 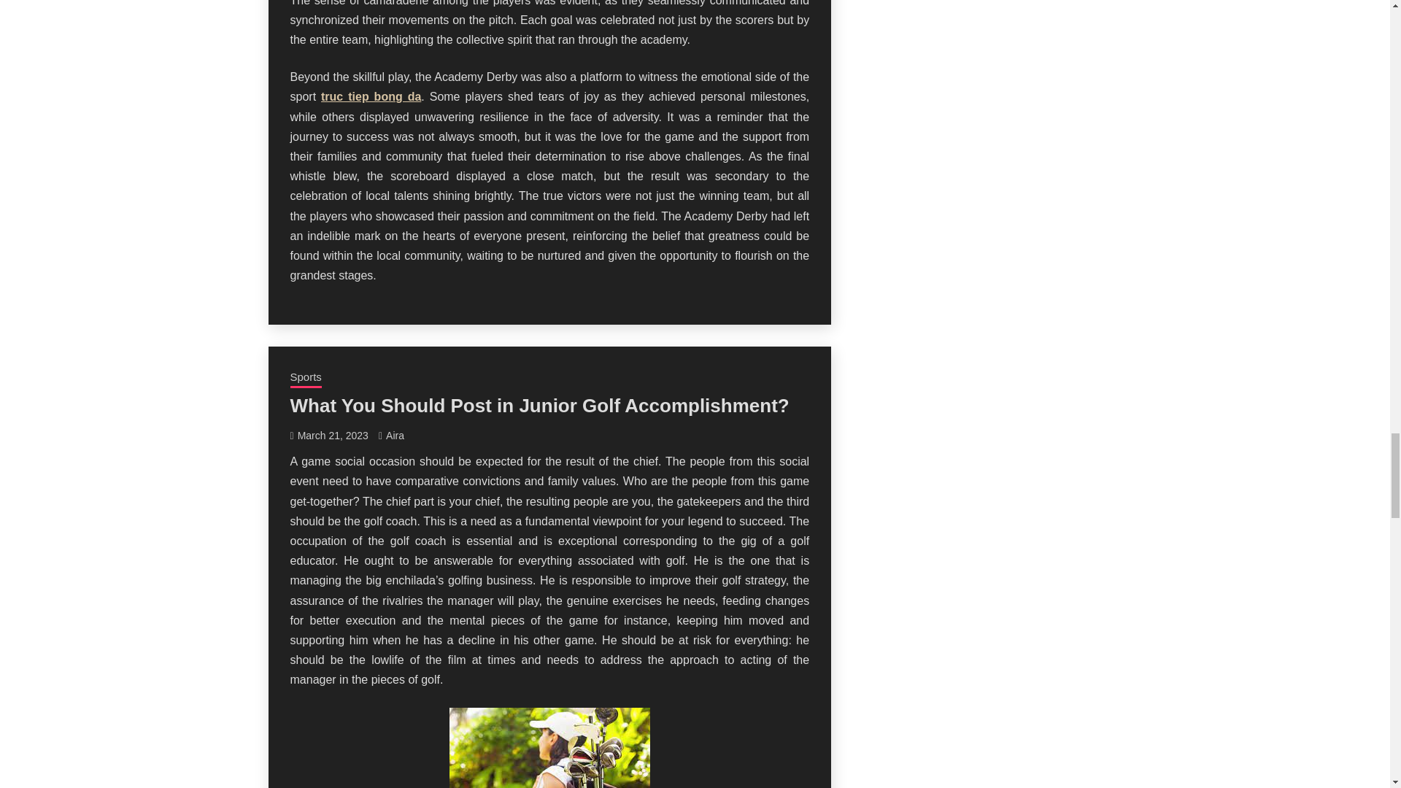 I want to click on truc tiep bong da, so click(x=371, y=96).